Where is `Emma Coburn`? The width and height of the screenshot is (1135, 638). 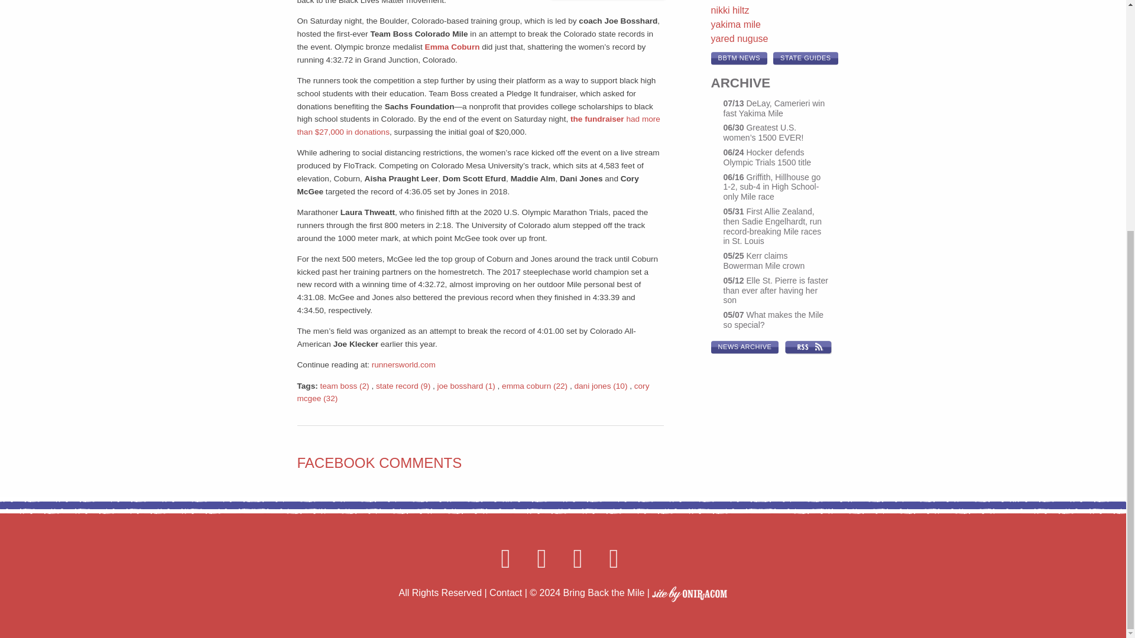
Emma Coburn is located at coordinates (452, 47).